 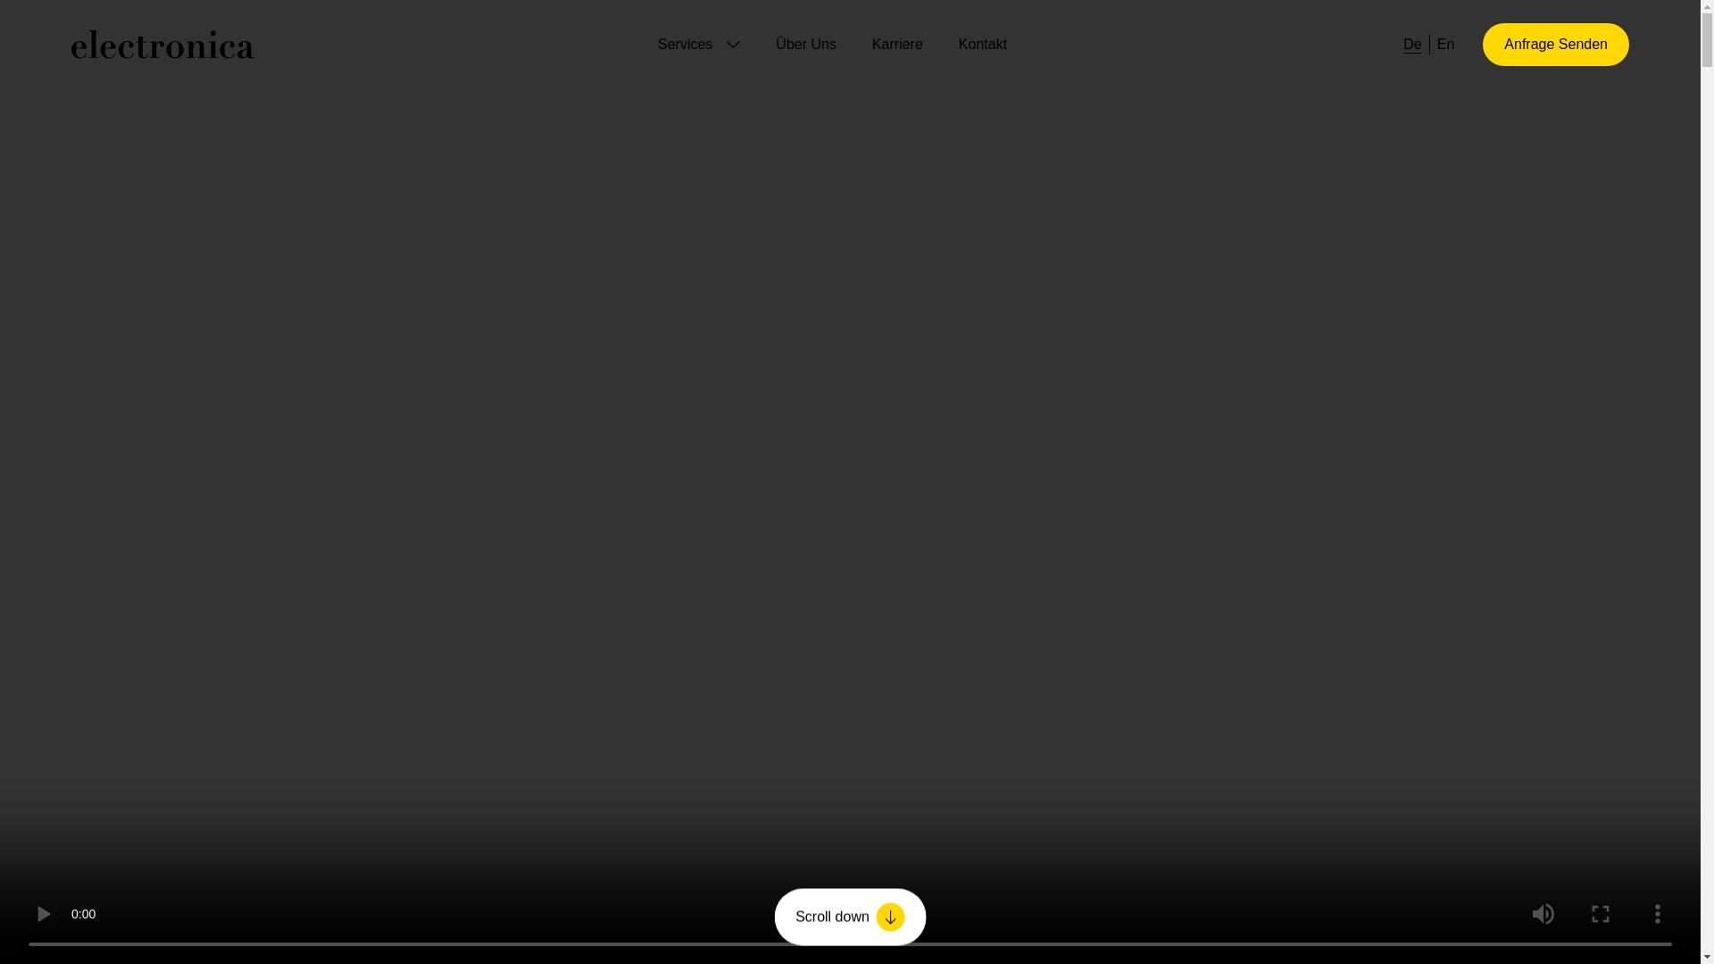 What do you see at coordinates (1412, 44) in the screenshot?
I see `De` at bounding box center [1412, 44].